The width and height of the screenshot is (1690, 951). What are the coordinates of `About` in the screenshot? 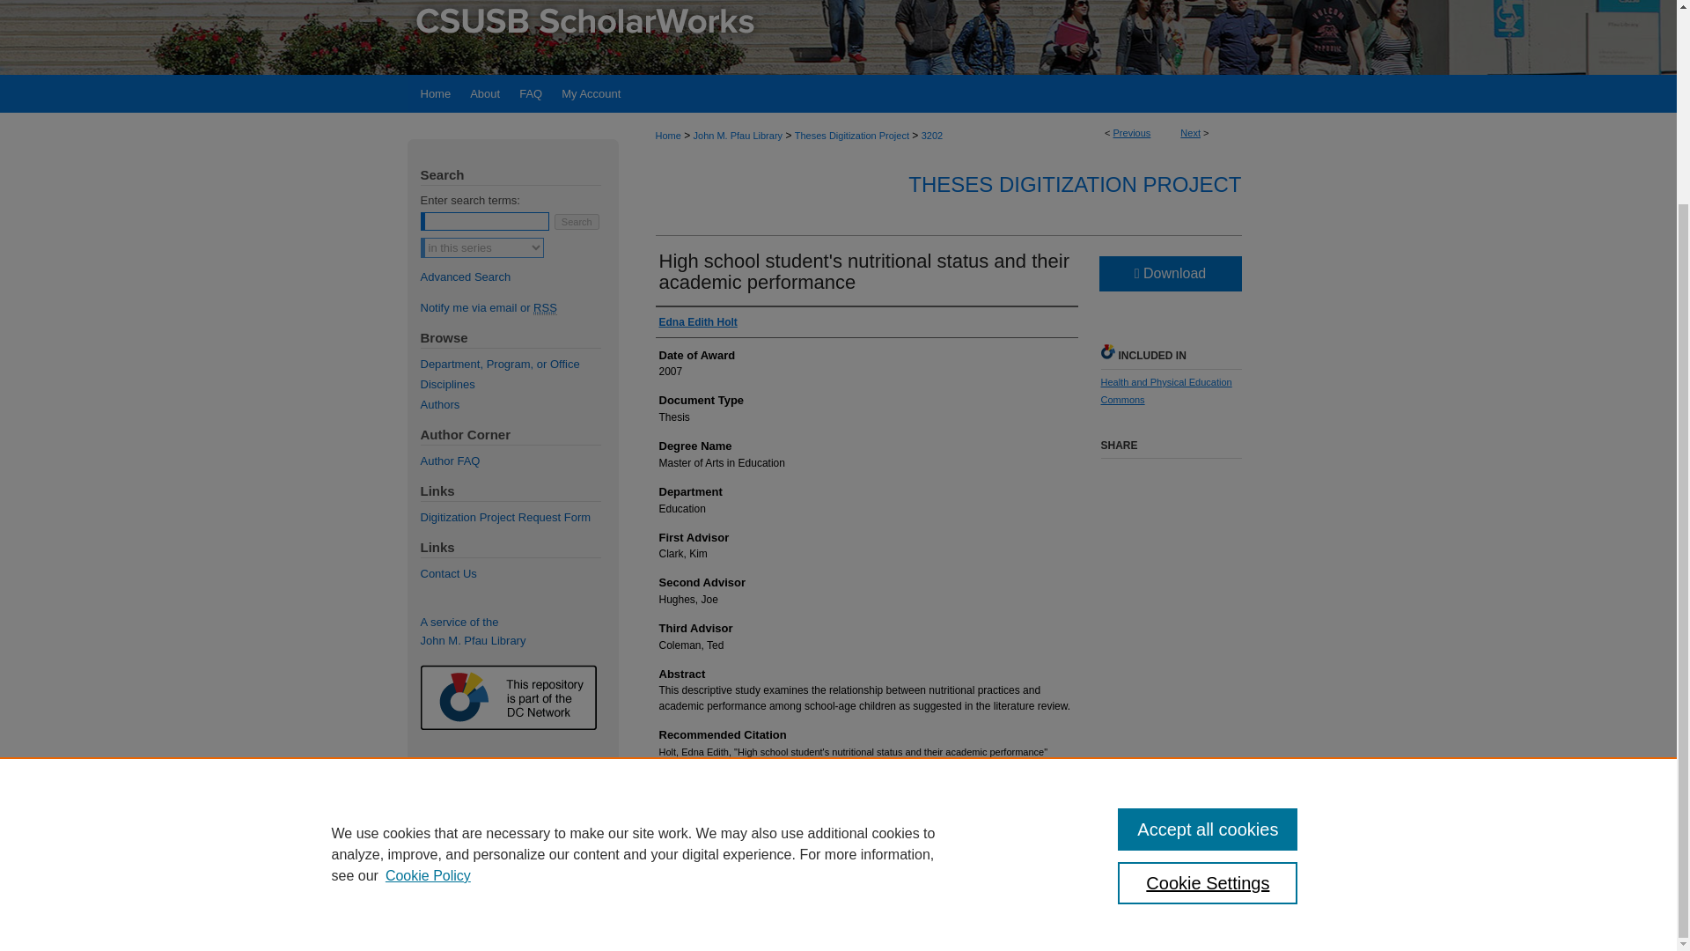 It's located at (484, 93).